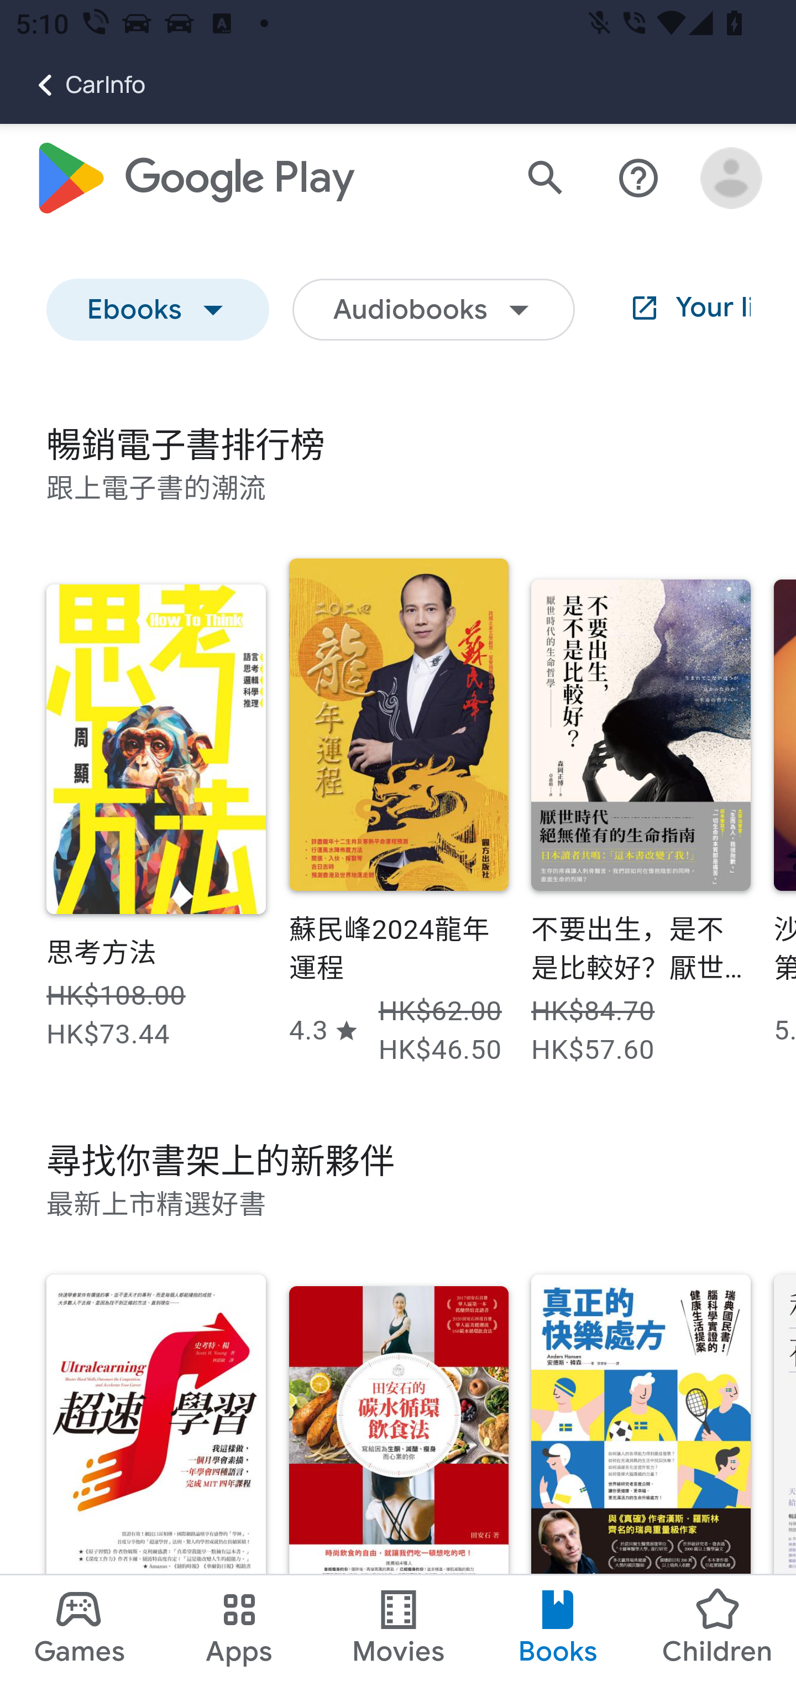 The height and width of the screenshot is (1681, 796). I want to click on Children, so click(716, 1628).